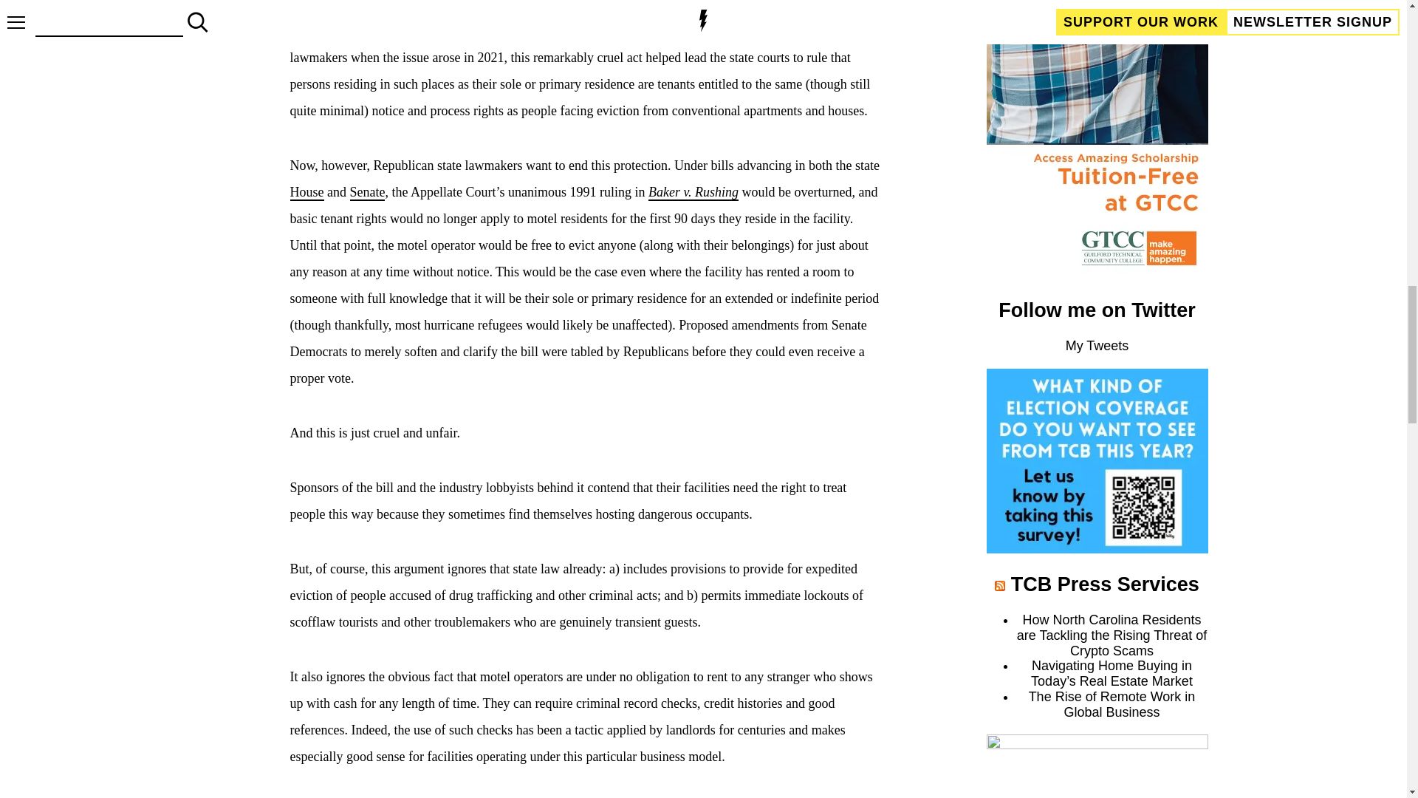 This screenshot has height=798, width=1418. I want to click on Baker v. Rushing, so click(693, 192).